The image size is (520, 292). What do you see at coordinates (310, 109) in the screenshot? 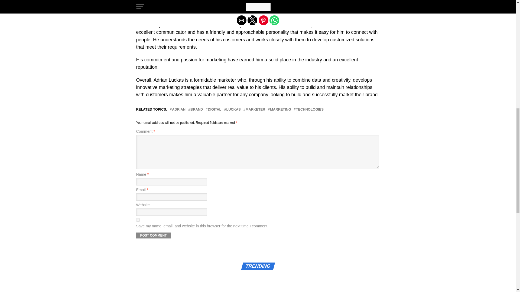
I see `TECHNOLOGIES` at bounding box center [310, 109].